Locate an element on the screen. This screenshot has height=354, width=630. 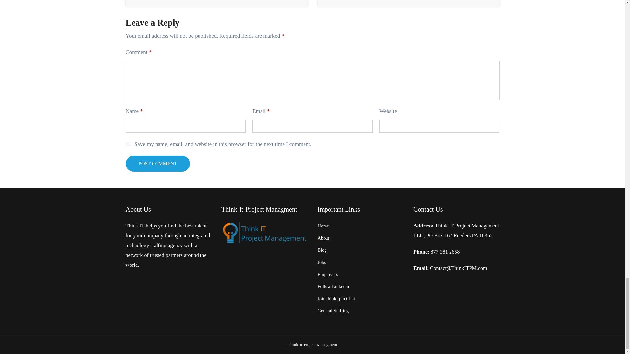
Jobs is located at coordinates (322, 262).